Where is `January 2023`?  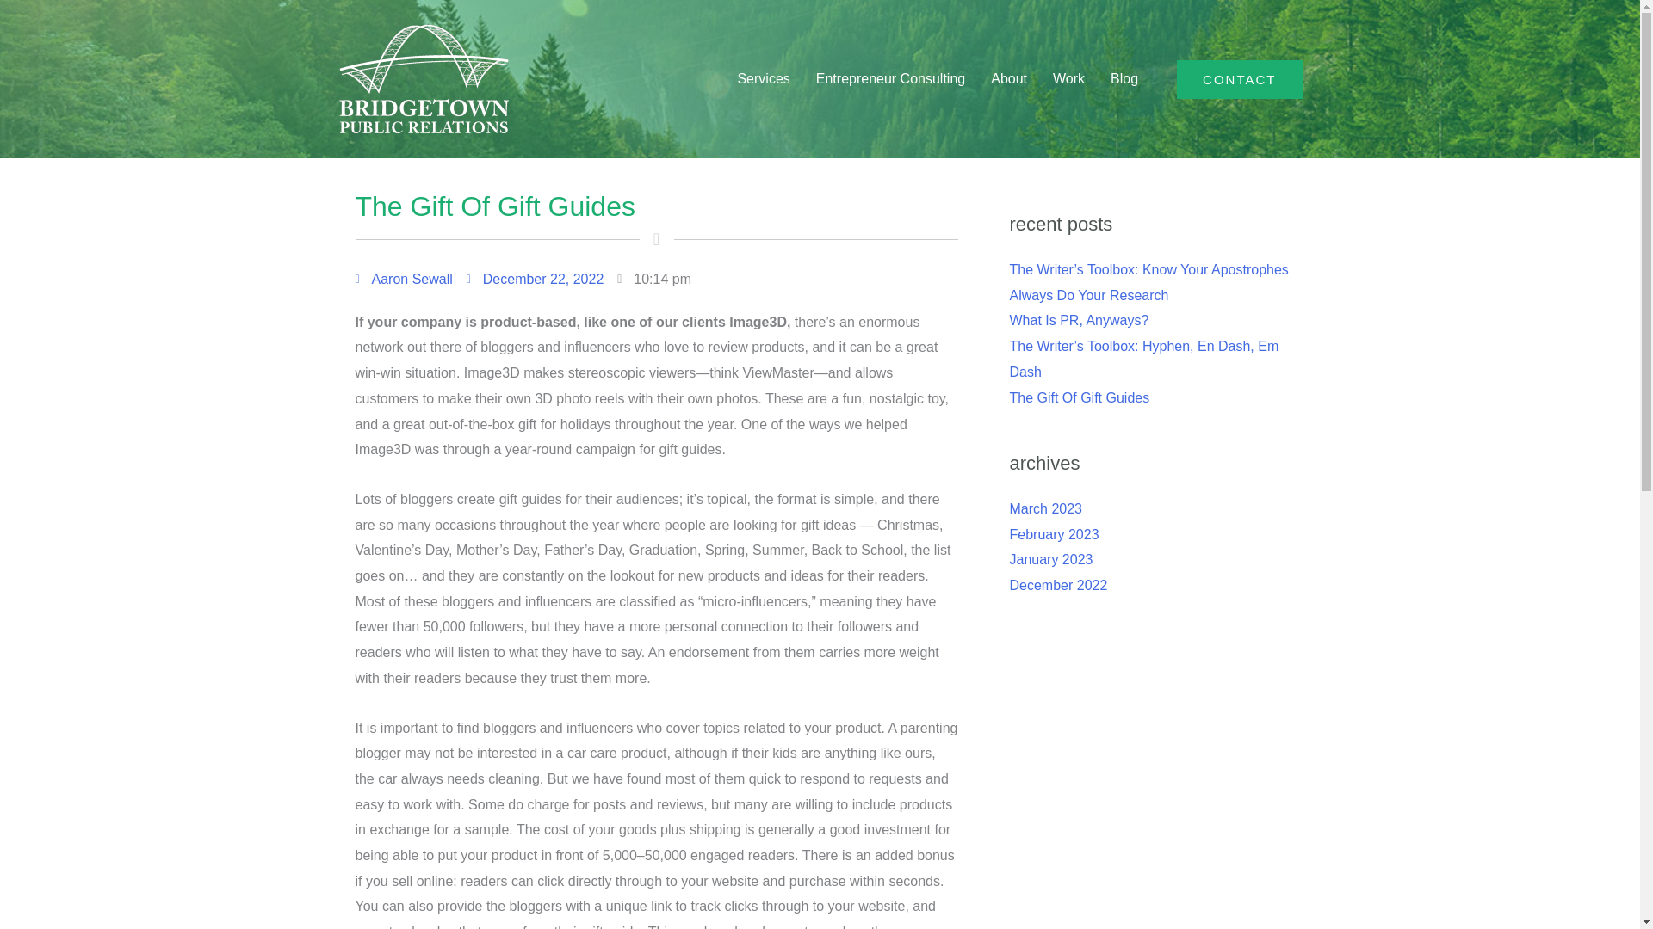
January 2023 is located at coordinates (1050, 559).